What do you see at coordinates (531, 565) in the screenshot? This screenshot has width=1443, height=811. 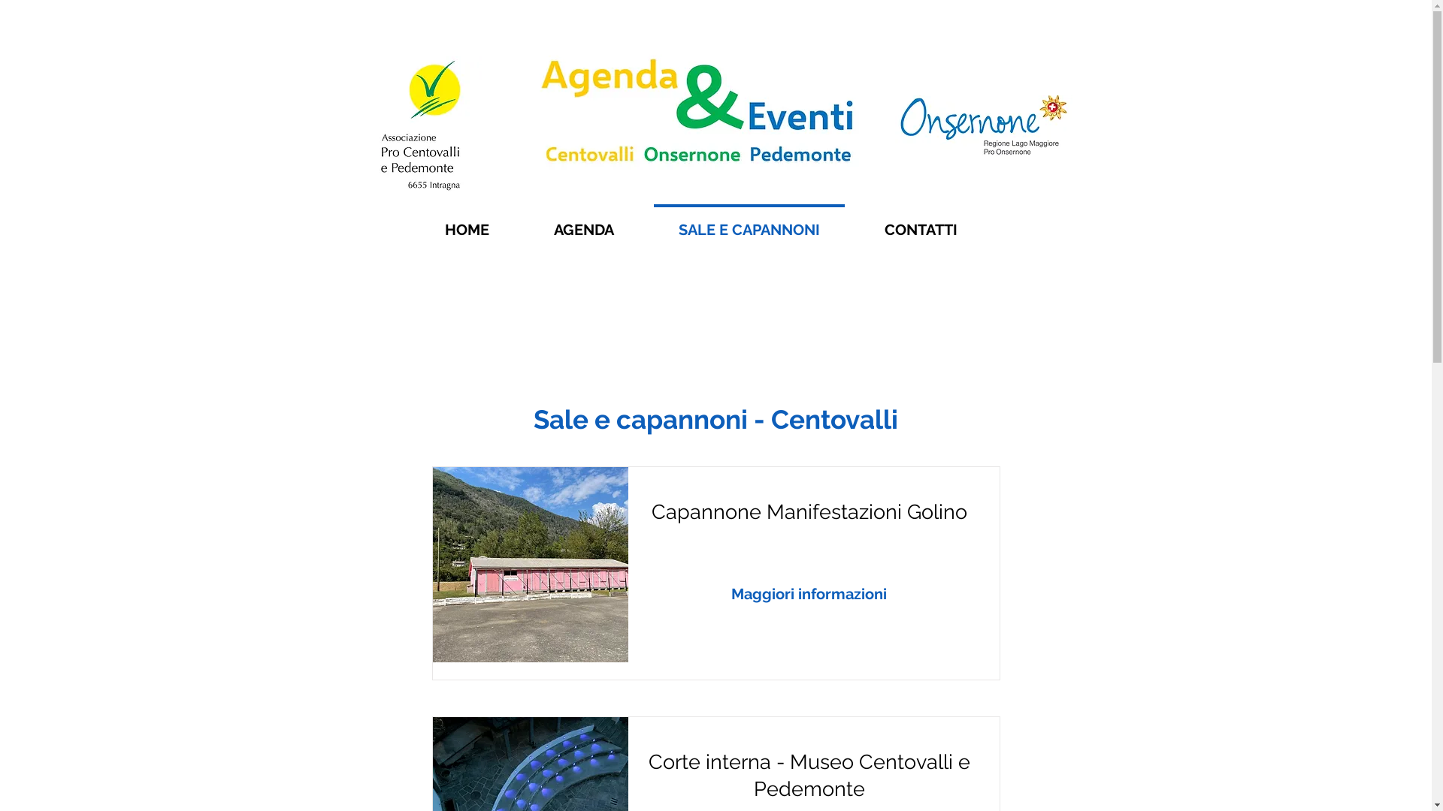 I see `Capannone Manifestazioni Golino` at bounding box center [531, 565].